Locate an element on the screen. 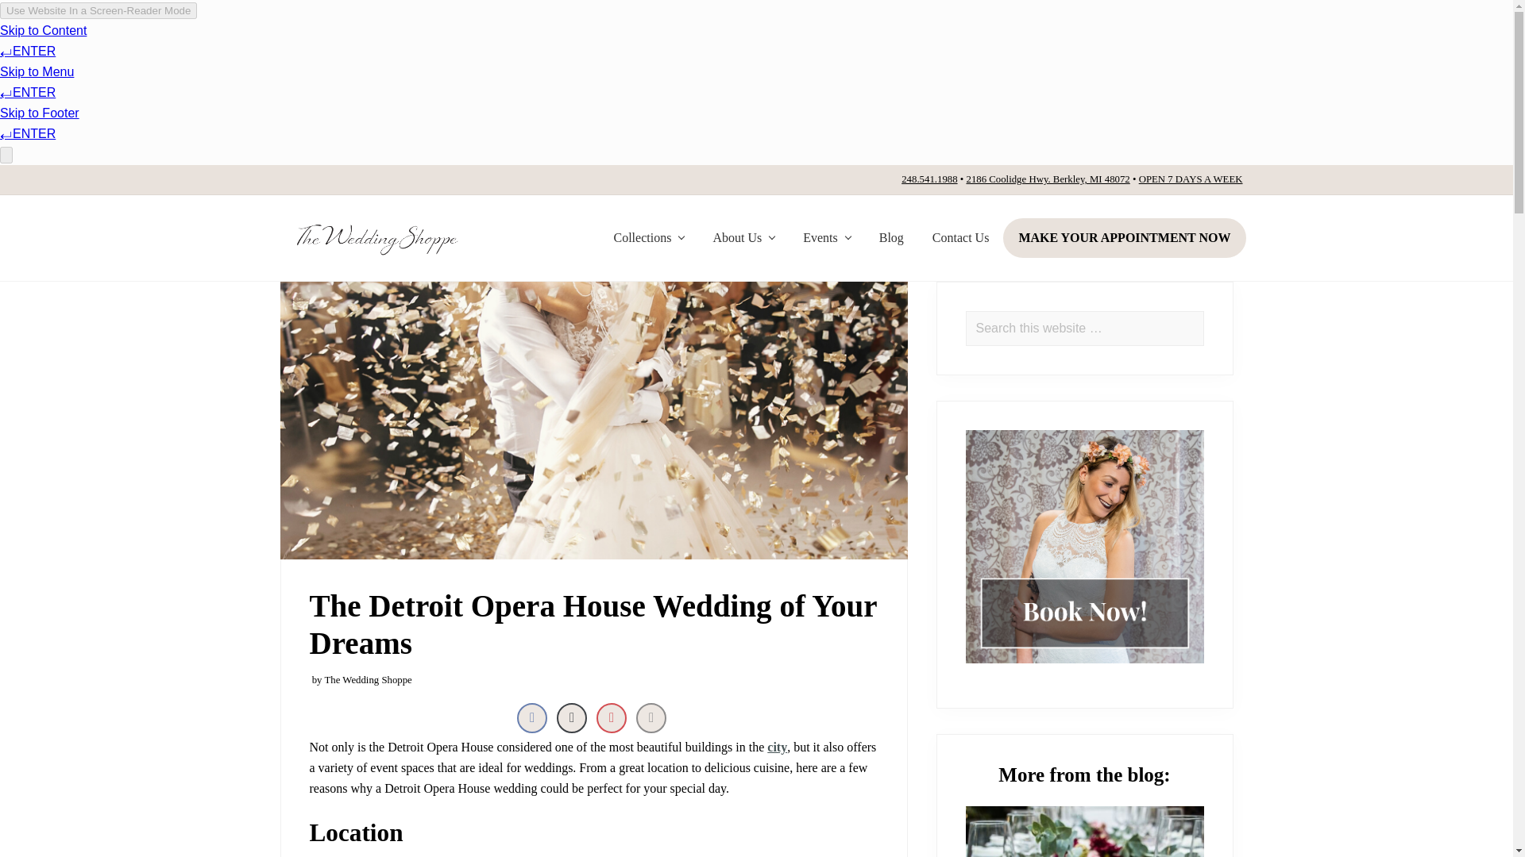  About Us is located at coordinates (743, 238).